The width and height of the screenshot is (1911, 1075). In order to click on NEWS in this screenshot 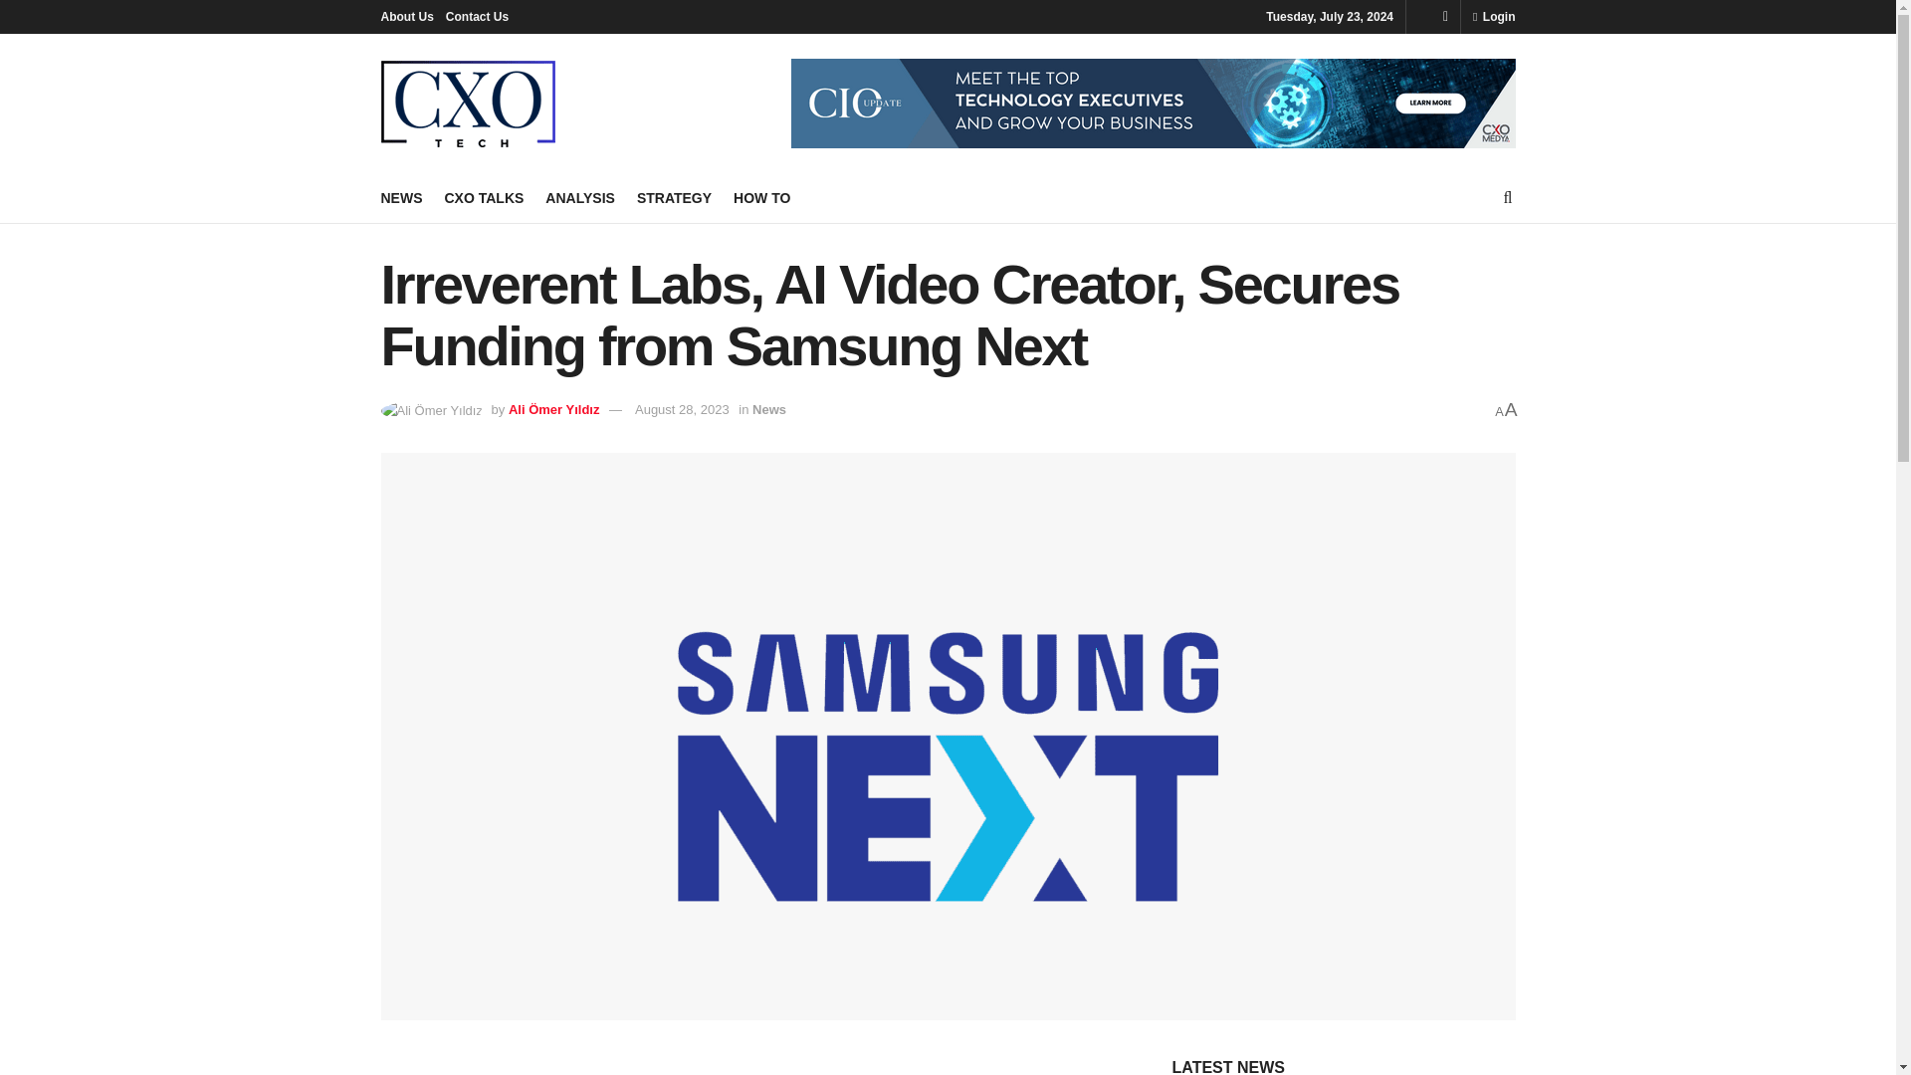, I will do `click(401, 197)`.